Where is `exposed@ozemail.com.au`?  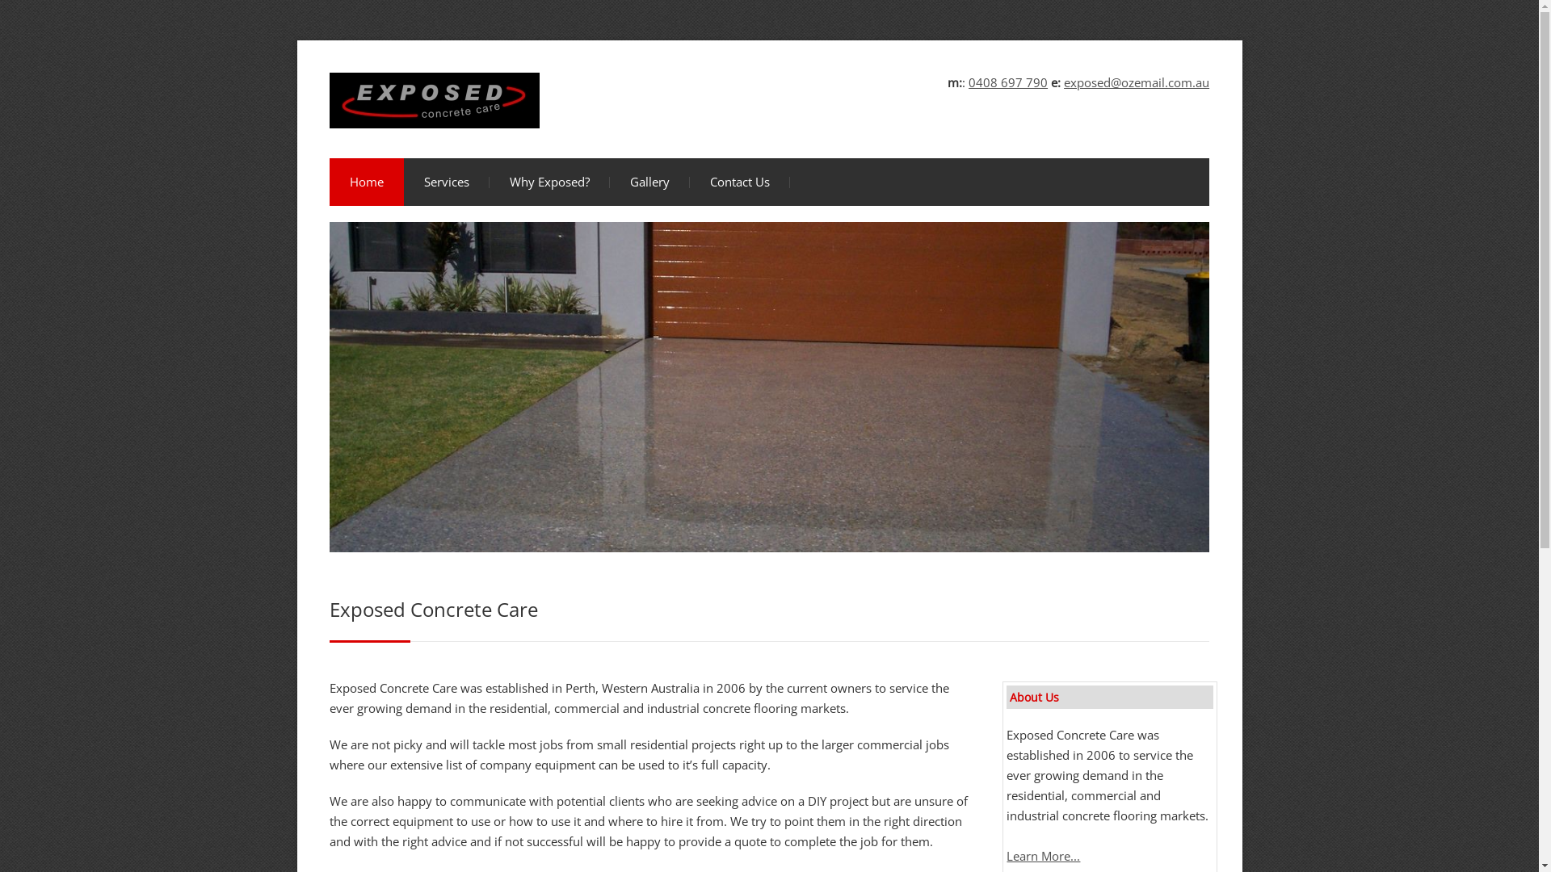 exposed@ozemail.com.au is located at coordinates (1137, 82).